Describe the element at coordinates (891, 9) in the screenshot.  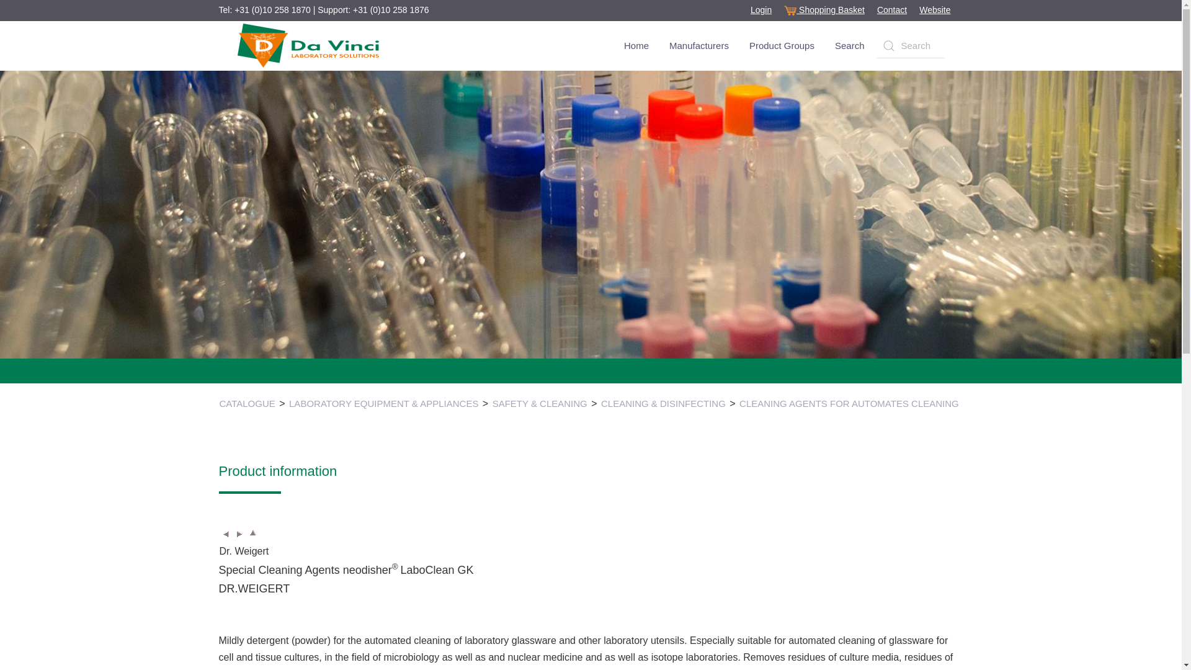
I see `Contact` at that location.